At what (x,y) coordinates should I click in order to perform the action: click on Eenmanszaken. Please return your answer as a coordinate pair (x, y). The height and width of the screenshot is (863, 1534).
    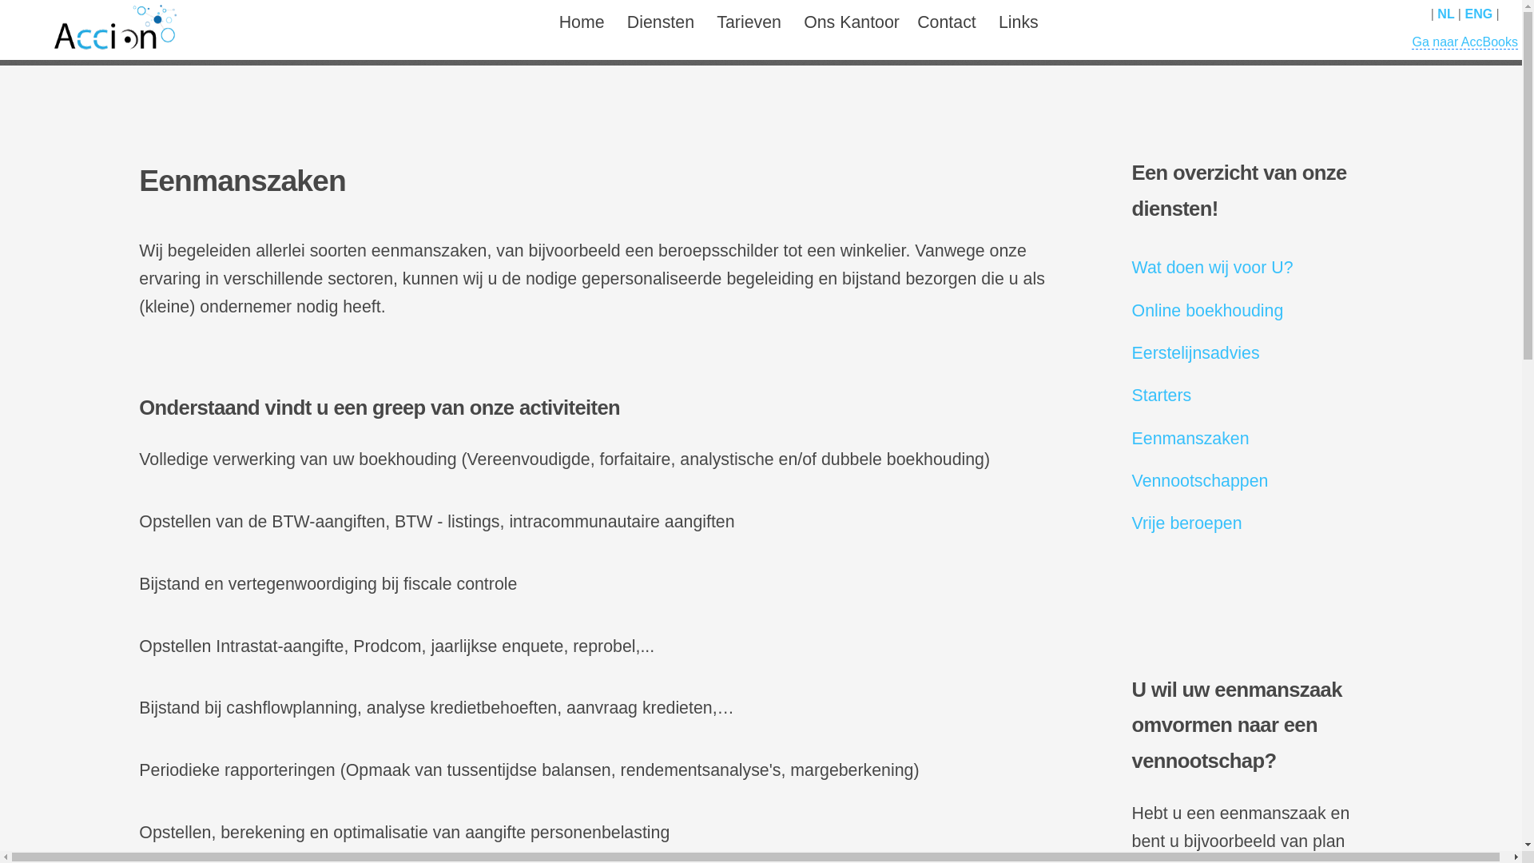
    Looking at the image, I should click on (1190, 439).